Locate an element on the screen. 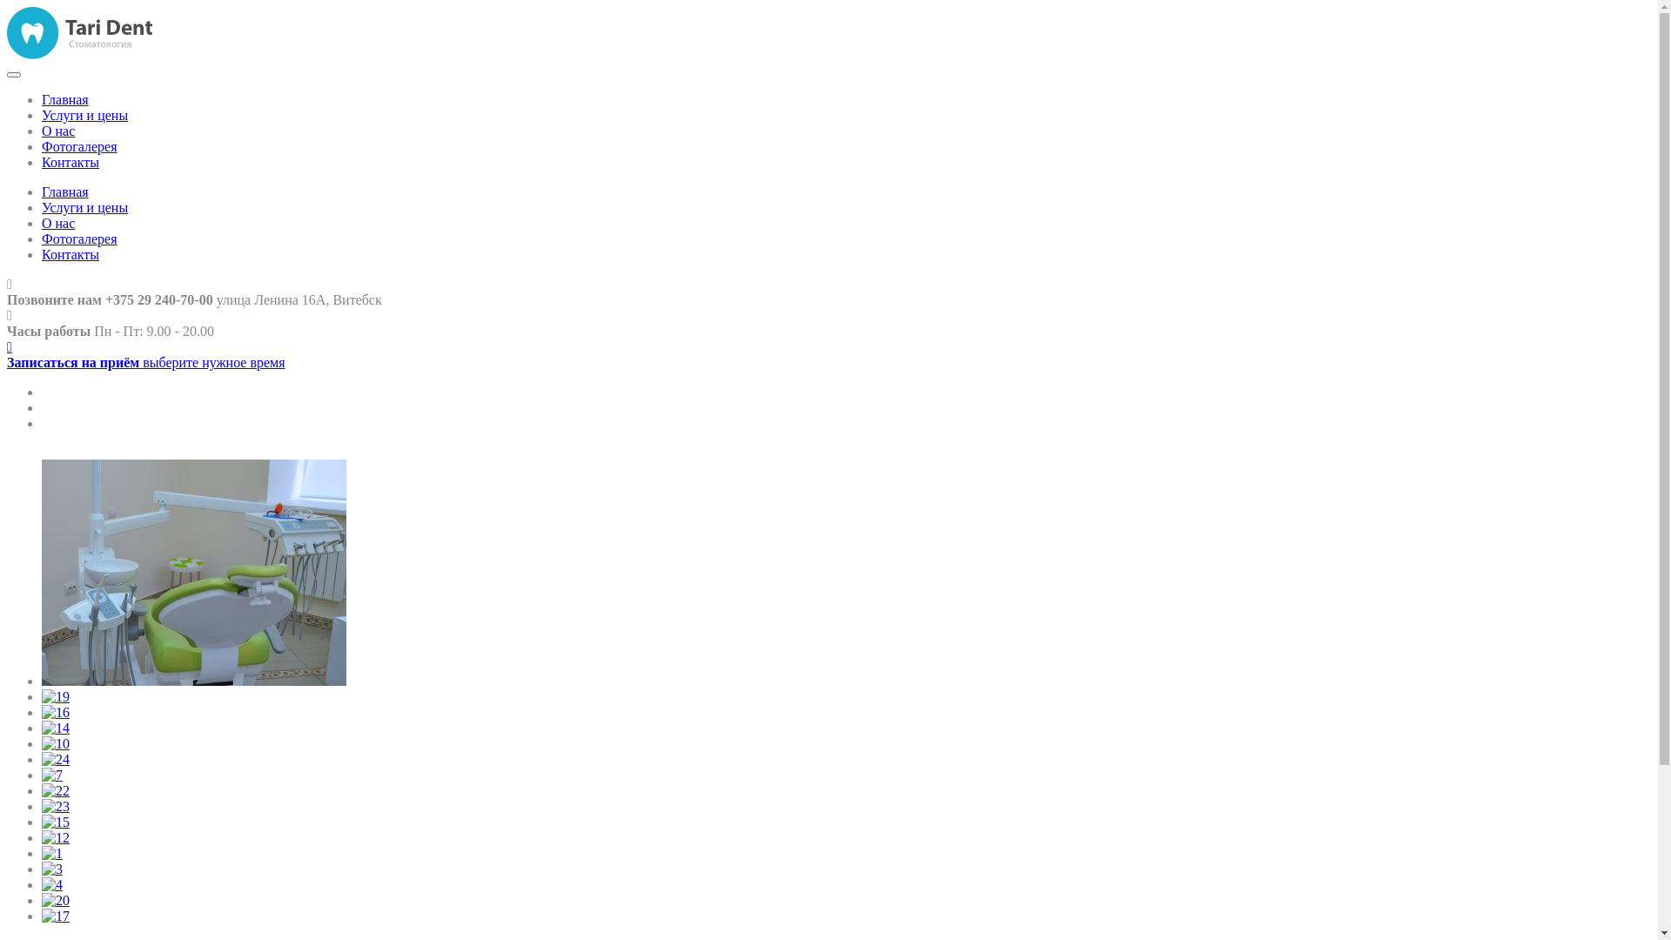 The image size is (1671, 940). 17 is located at coordinates (56, 916).